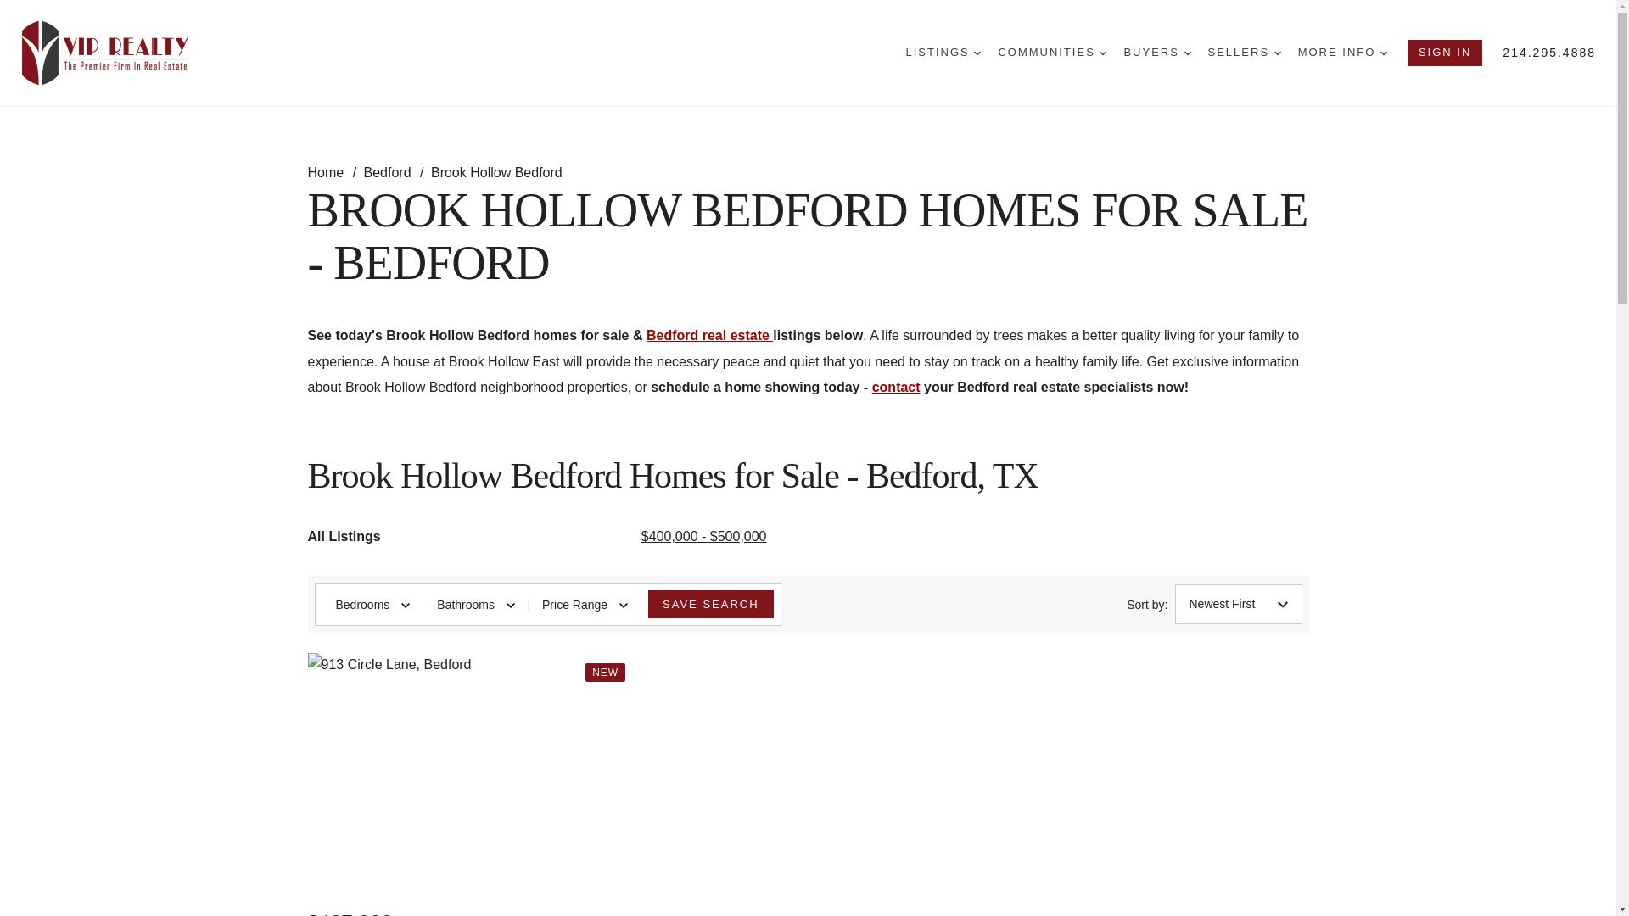 The height and width of the screenshot is (916, 1629). I want to click on DROPDOWN ARROW, so click(1187, 53).